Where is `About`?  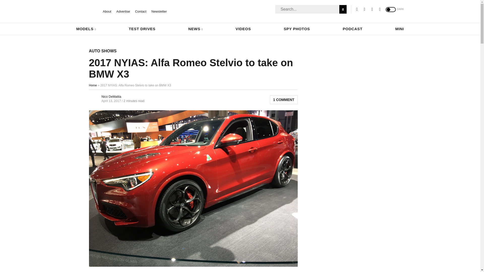 About is located at coordinates (107, 11).